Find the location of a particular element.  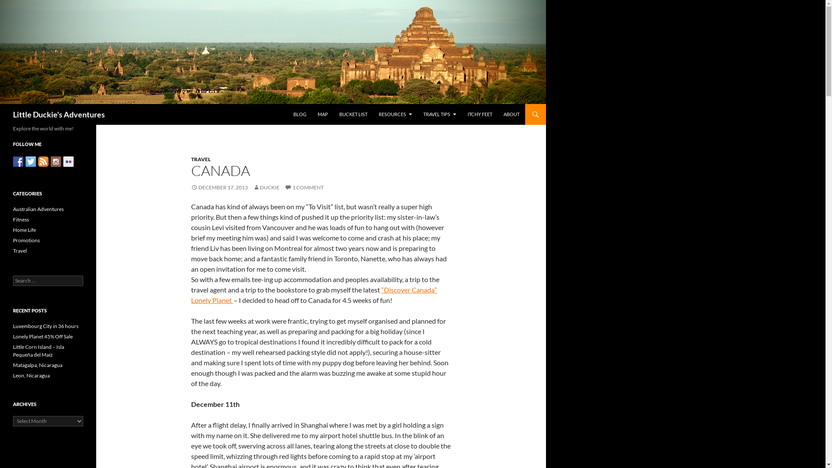

Check out our flickr feed is located at coordinates (68, 161).